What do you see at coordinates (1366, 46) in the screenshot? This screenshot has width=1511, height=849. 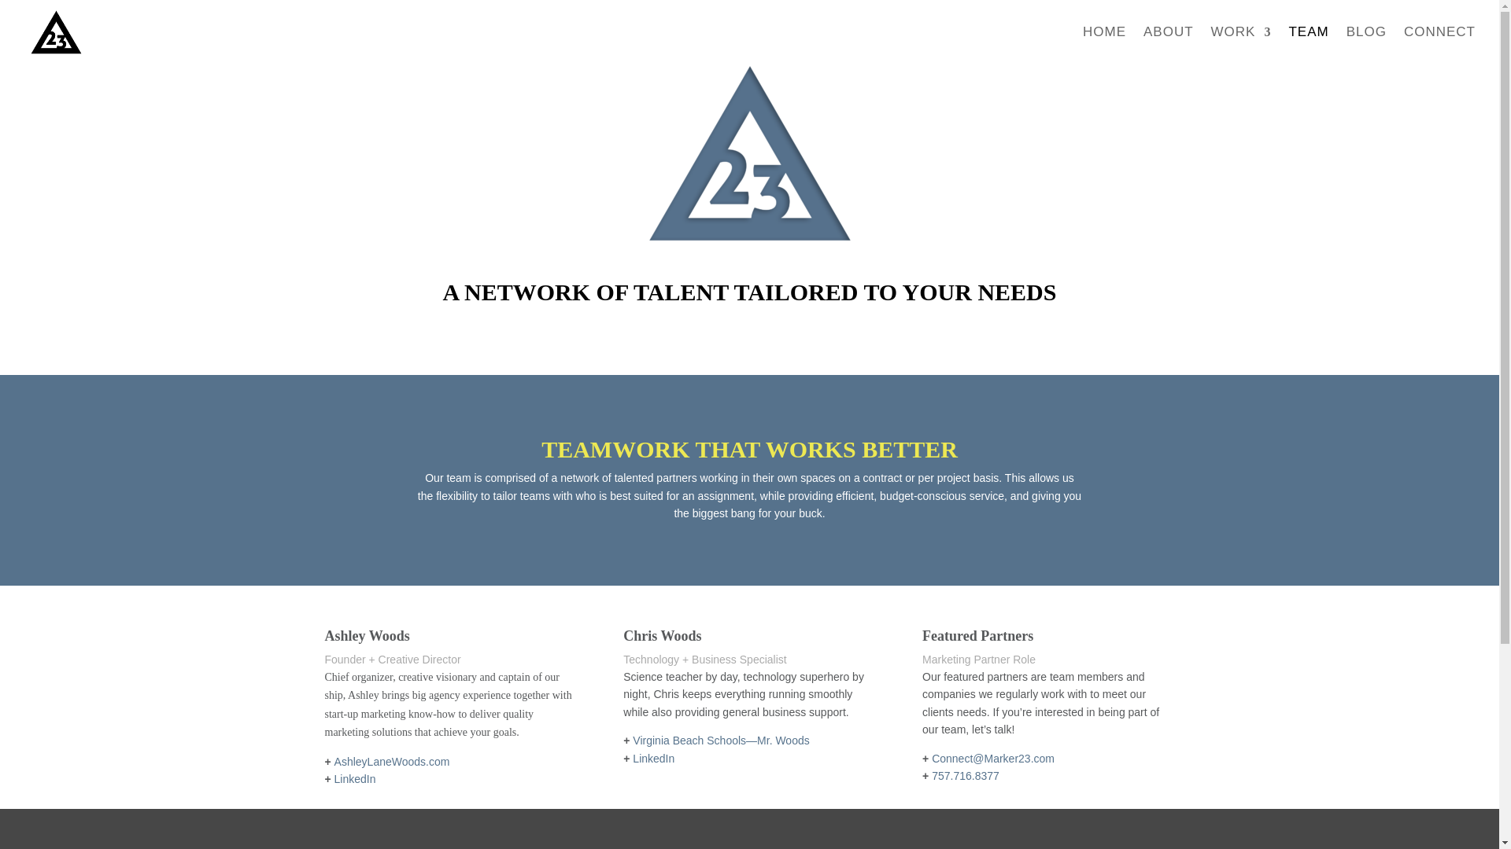 I see `BLOG` at bounding box center [1366, 46].